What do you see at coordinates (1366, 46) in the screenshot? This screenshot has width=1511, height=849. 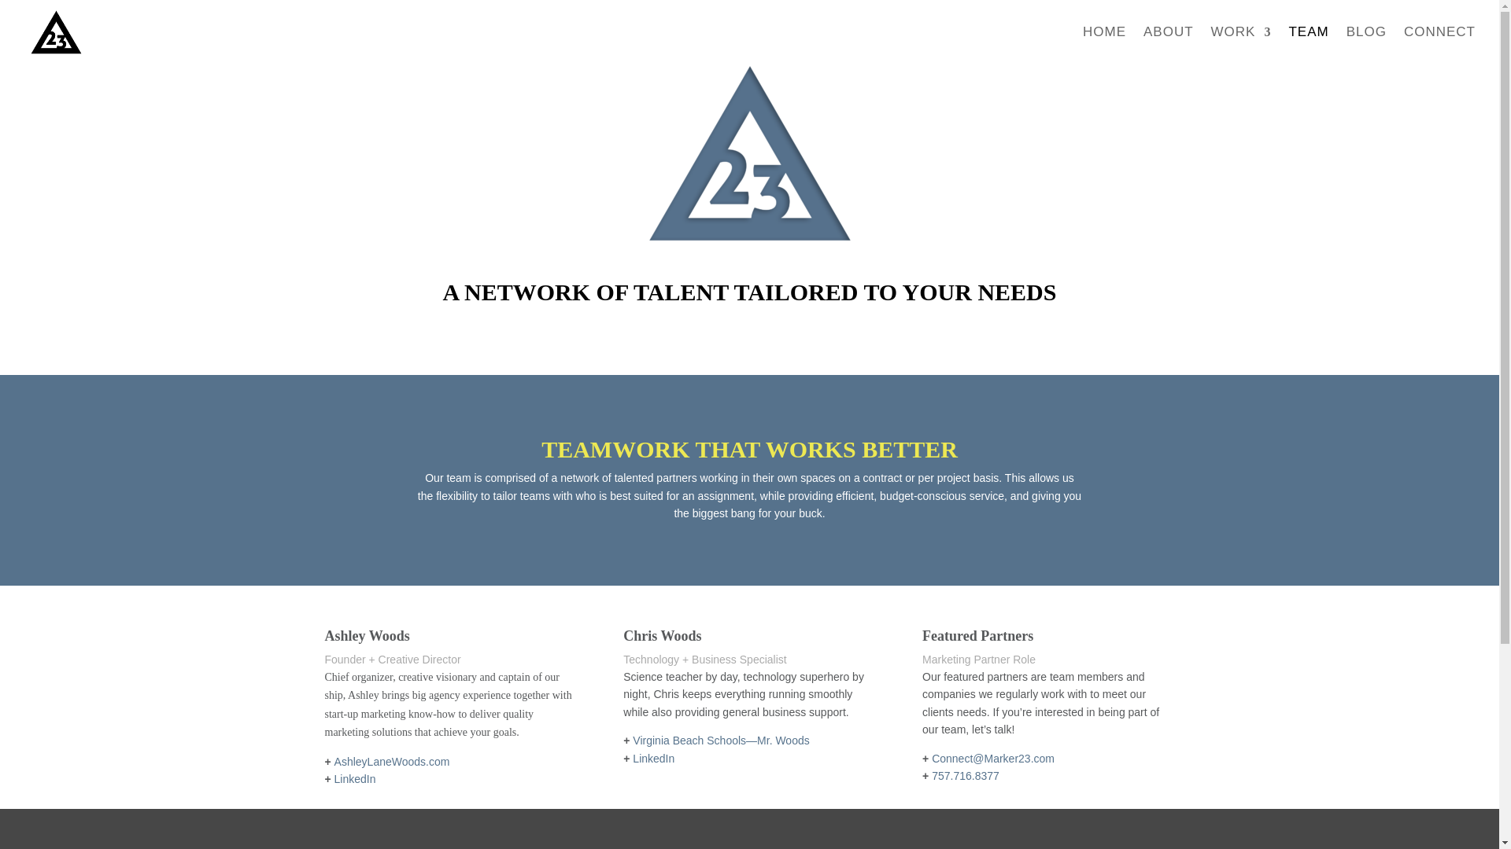 I see `BLOG` at bounding box center [1366, 46].